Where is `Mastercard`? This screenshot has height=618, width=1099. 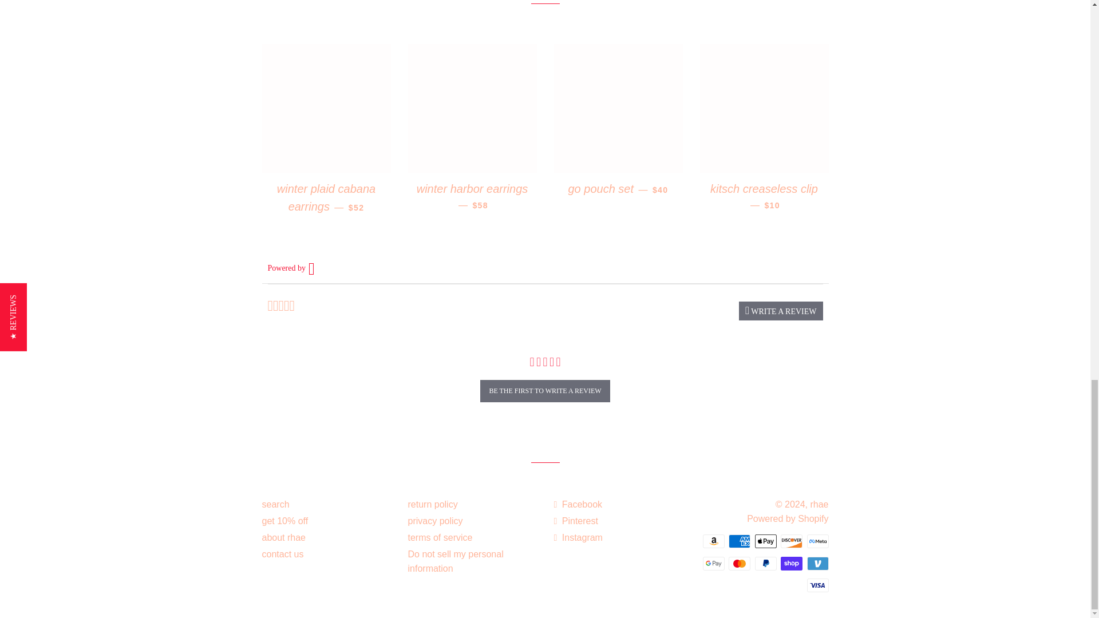 Mastercard is located at coordinates (740, 563).